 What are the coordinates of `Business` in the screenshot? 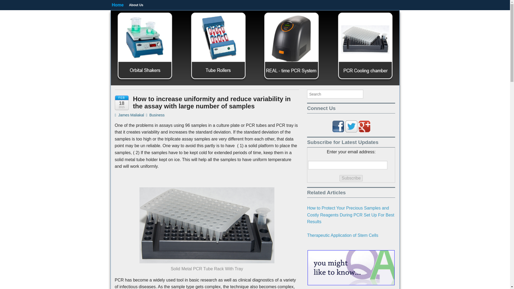 It's located at (157, 115).